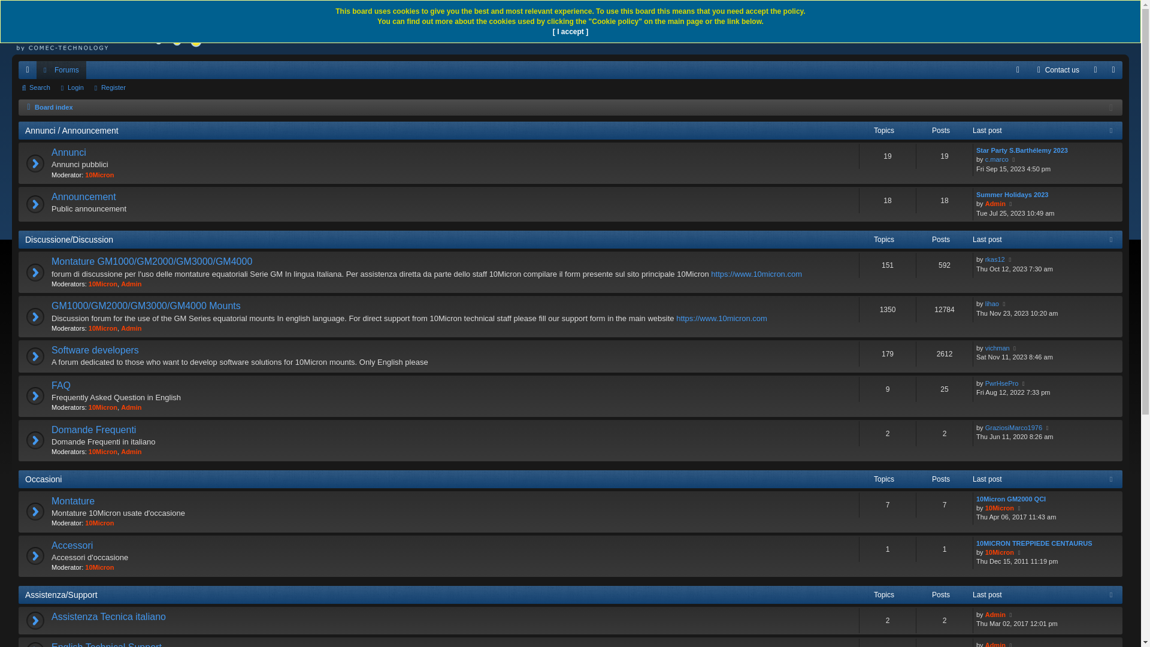  Describe the element at coordinates (103, 407) in the screenshot. I see `10Micron` at that location.